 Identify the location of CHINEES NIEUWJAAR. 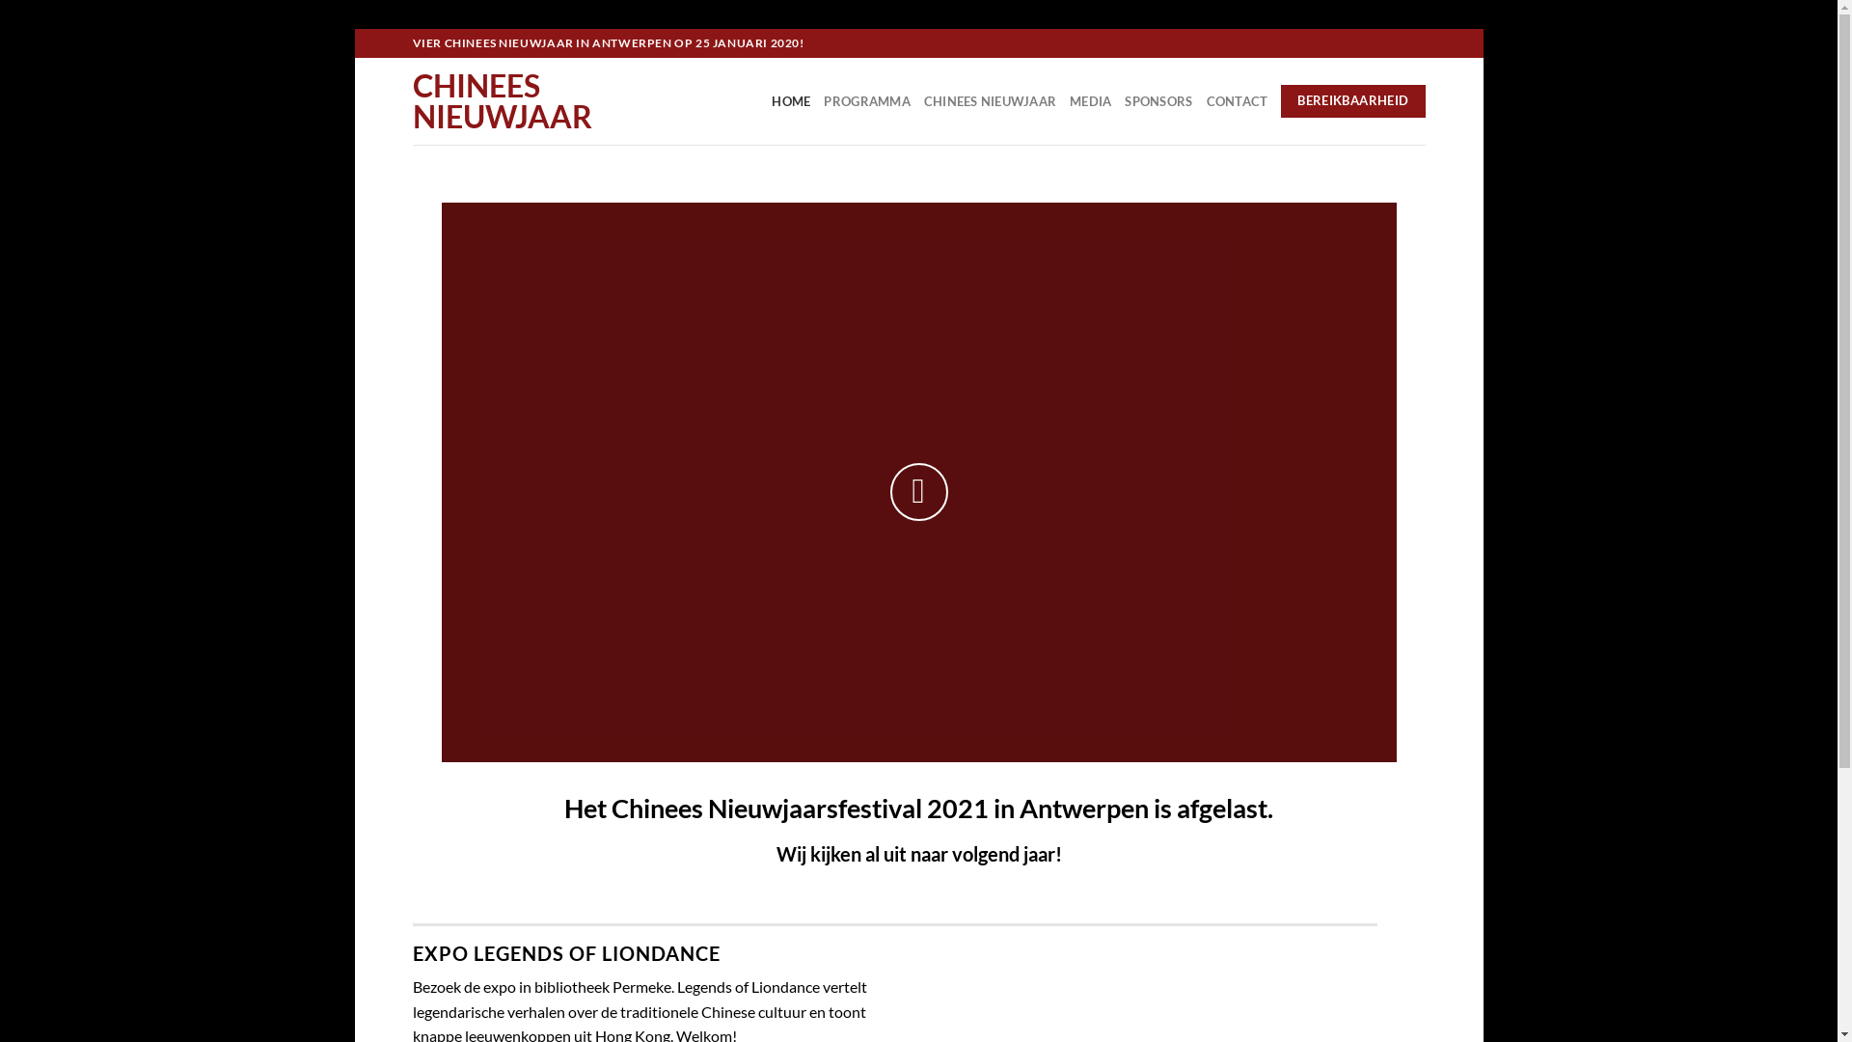
(990, 101).